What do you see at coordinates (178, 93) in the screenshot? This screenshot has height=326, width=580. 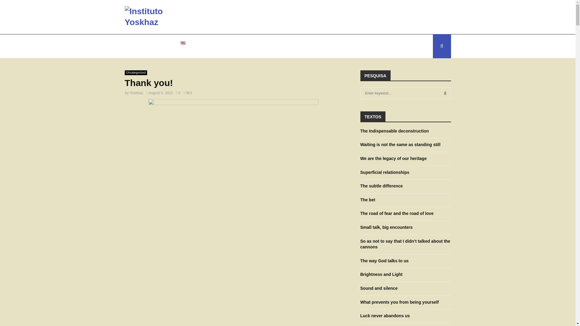 I see `0` at bounding box center [178, 93].